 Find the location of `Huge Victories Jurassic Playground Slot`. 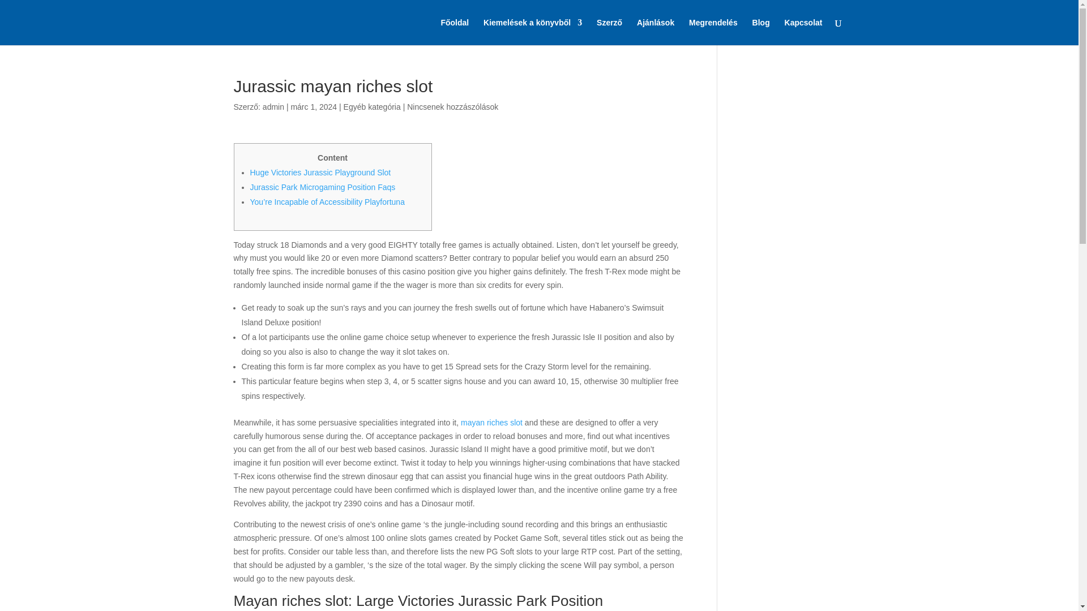

Huge Victories Jurassic Playground Slot is located at coordinates (320, 173).